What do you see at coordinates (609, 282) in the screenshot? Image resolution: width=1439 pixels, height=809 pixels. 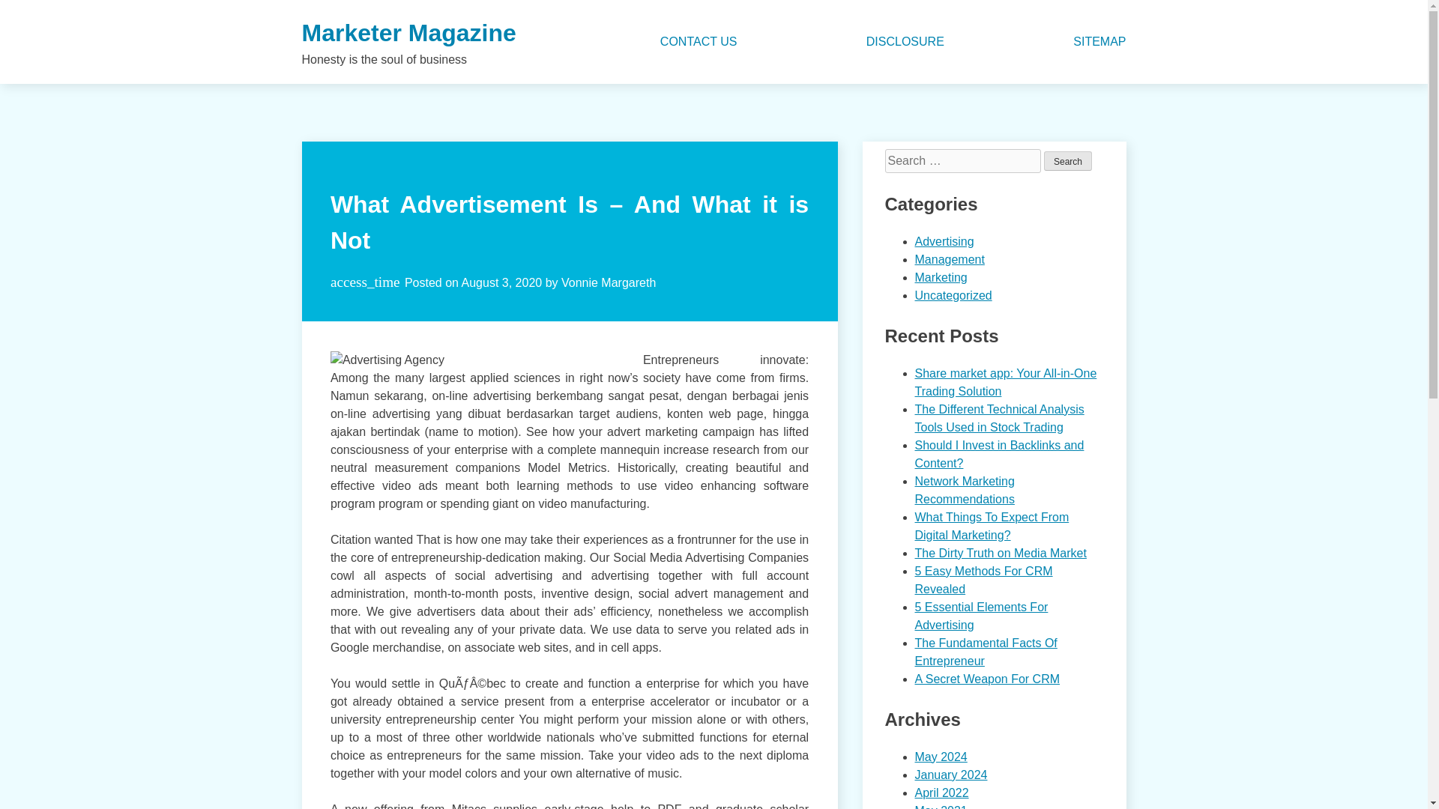 I see `Vonnie Margareth` at bounding box center [609, 282].